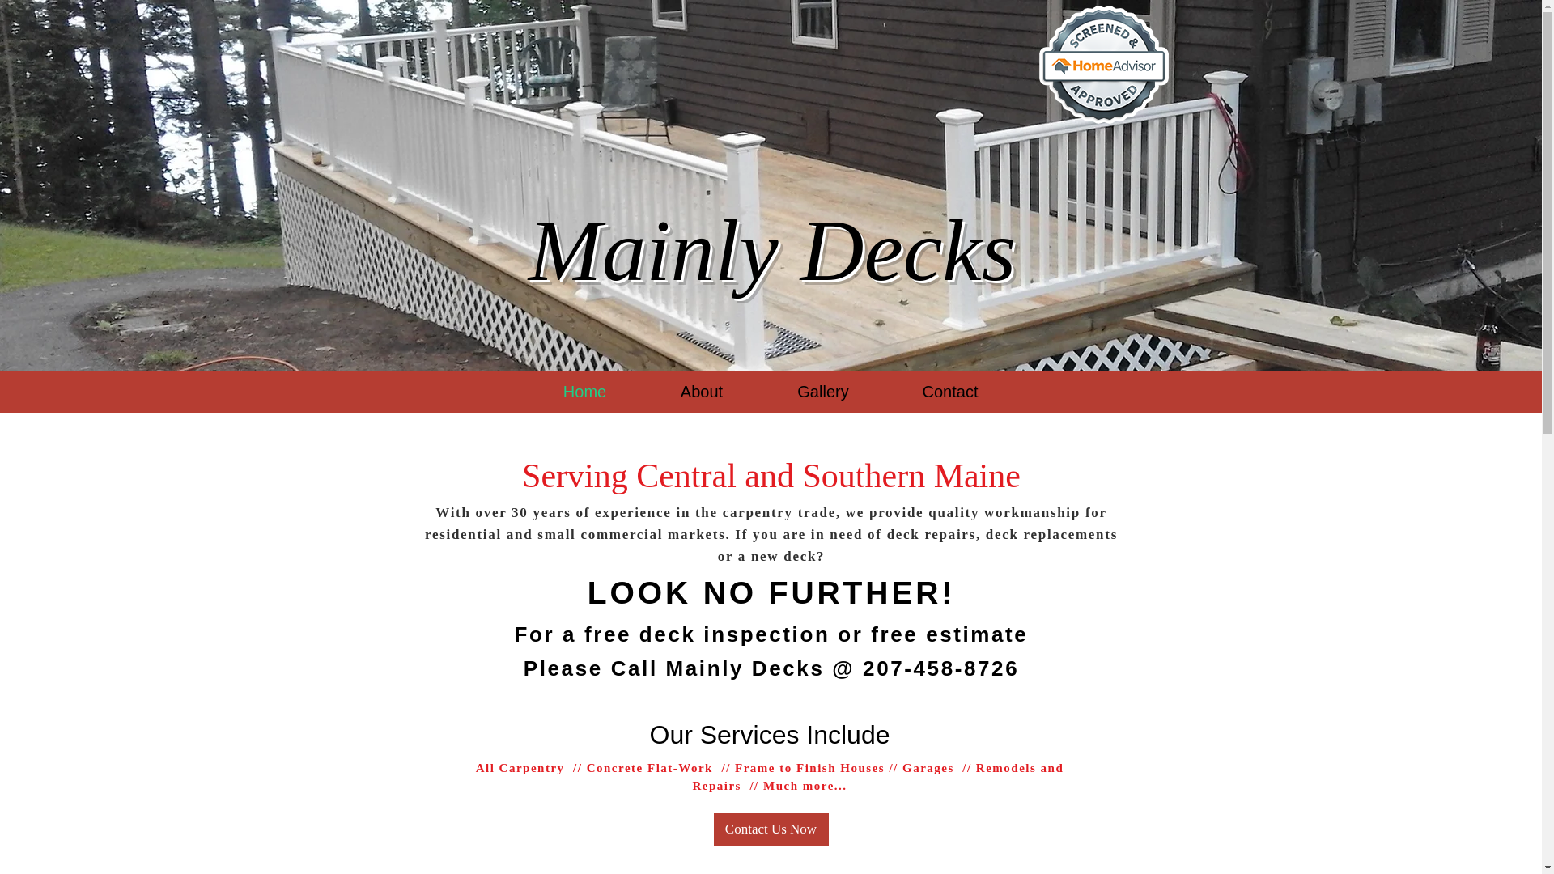  What do you see at coordinates (950, 392) in the screenshot?
I see `Contact` at bounding box center [950, 392].